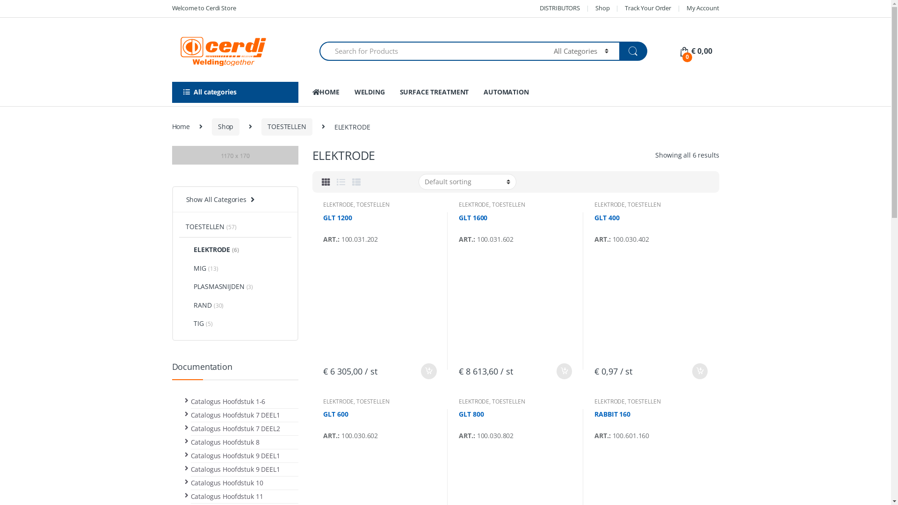 This screenshot has width=898, height=505. I want to click on HOME, so click(326, 93).